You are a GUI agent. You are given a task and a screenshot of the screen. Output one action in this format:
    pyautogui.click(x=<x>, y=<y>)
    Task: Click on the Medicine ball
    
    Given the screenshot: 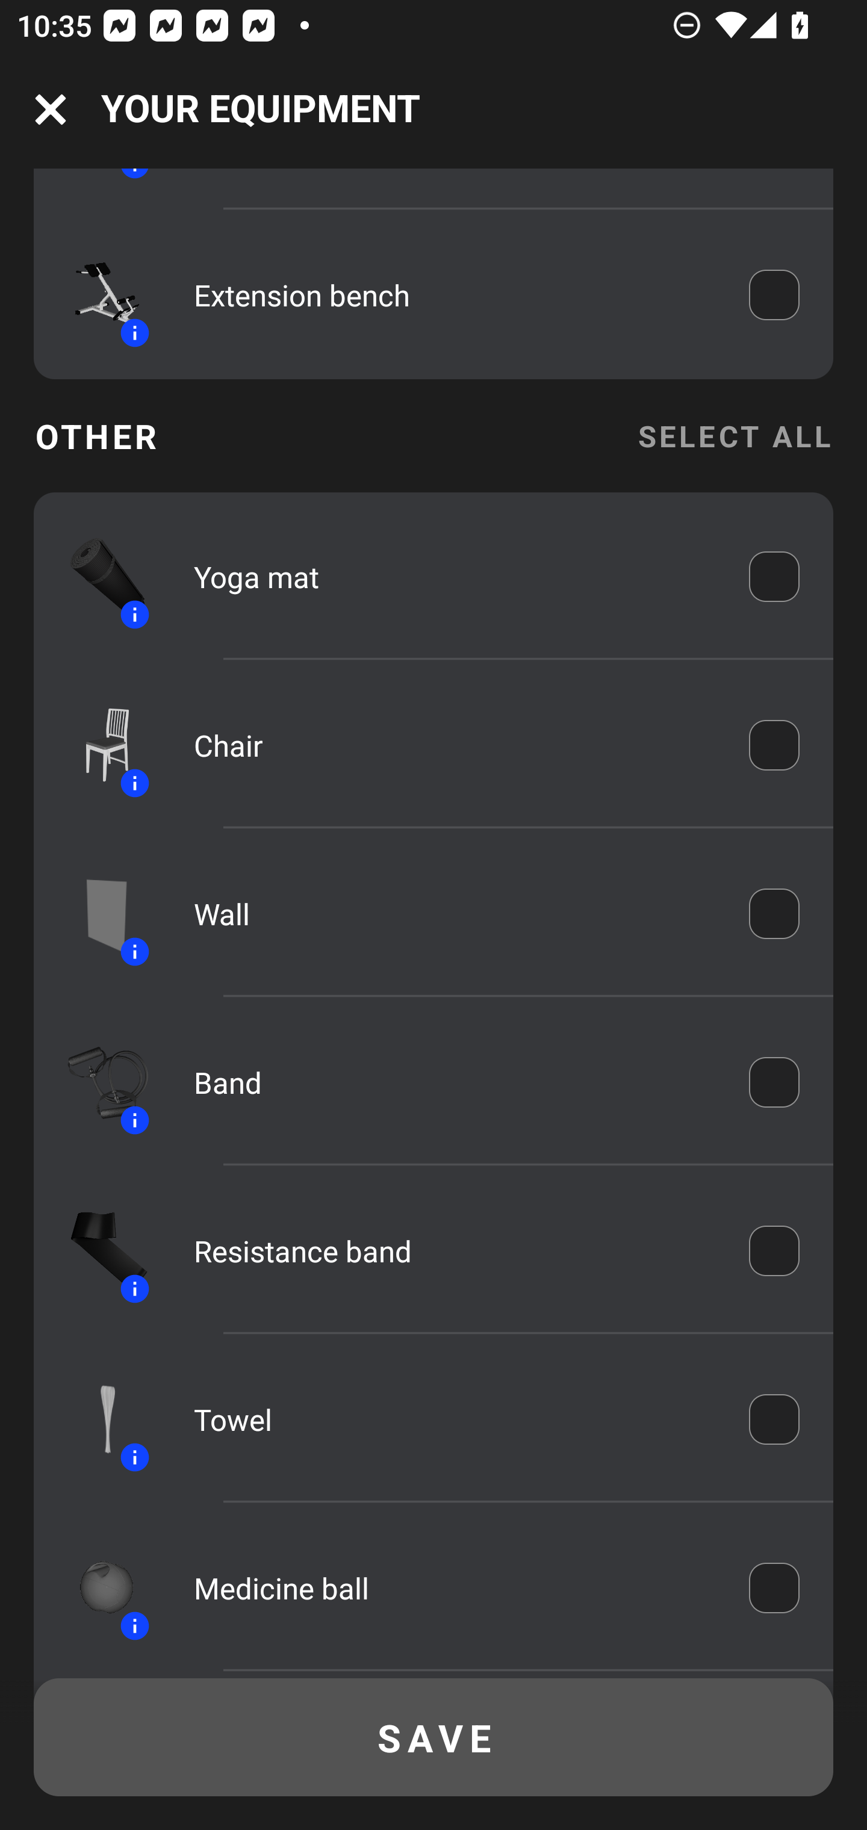 What is the action you would take?
    pyautogui.click(x=455, y=1587)
    